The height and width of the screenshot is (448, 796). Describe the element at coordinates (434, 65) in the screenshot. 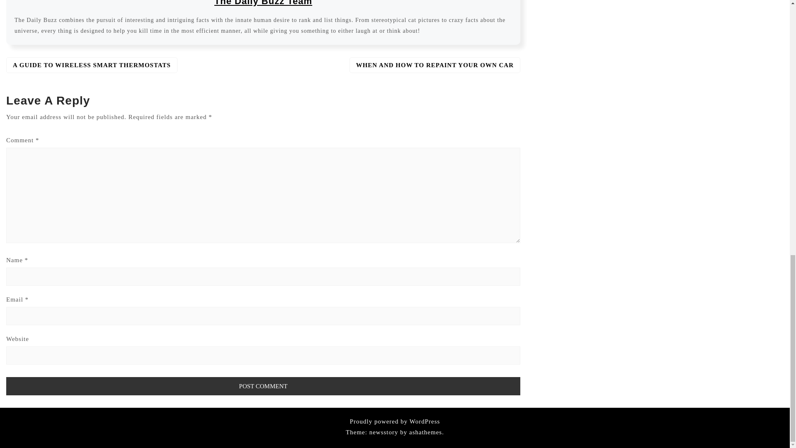

I see `WHEN AND HOW TO REPAINT YOUR OWN CAR` at that location.